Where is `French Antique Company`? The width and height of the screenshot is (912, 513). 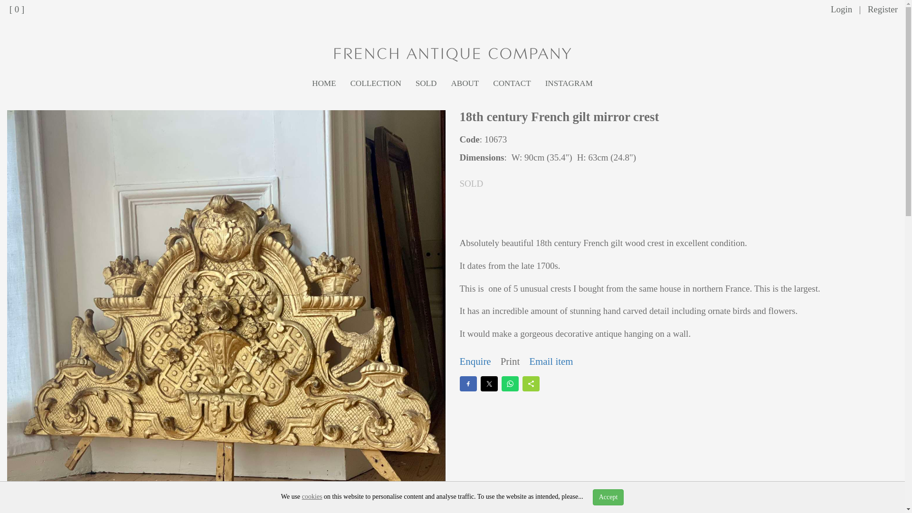
French Antique Company is located at coordinates (452, 54).